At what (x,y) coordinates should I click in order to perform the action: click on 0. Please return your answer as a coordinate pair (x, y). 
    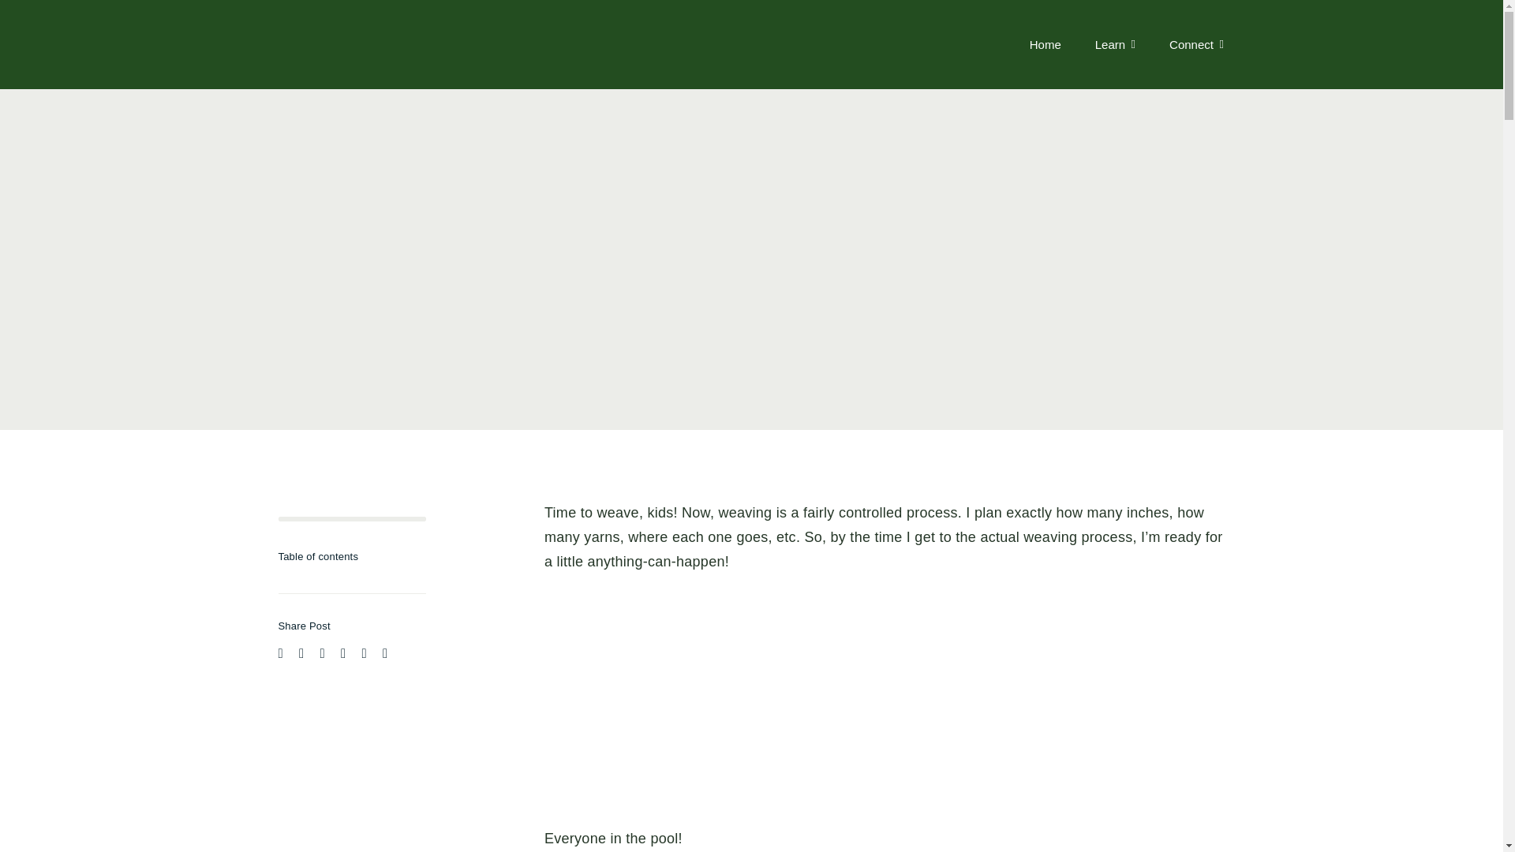
    Looking at the image, I should click on (351, 518).